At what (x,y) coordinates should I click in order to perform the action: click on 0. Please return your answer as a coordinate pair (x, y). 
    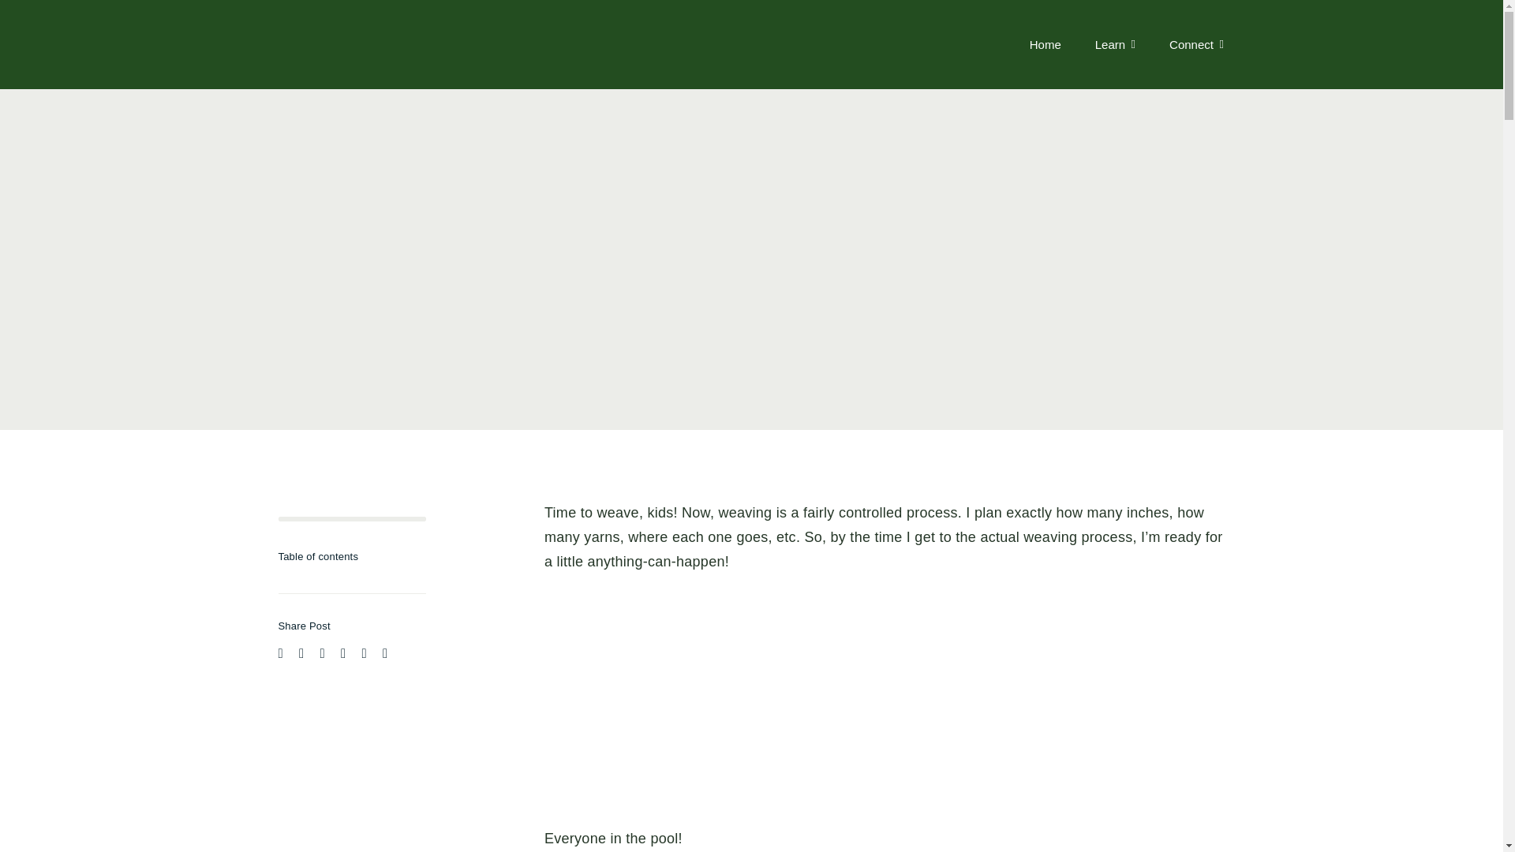
    Looking at the image, I should click on (351, 518).